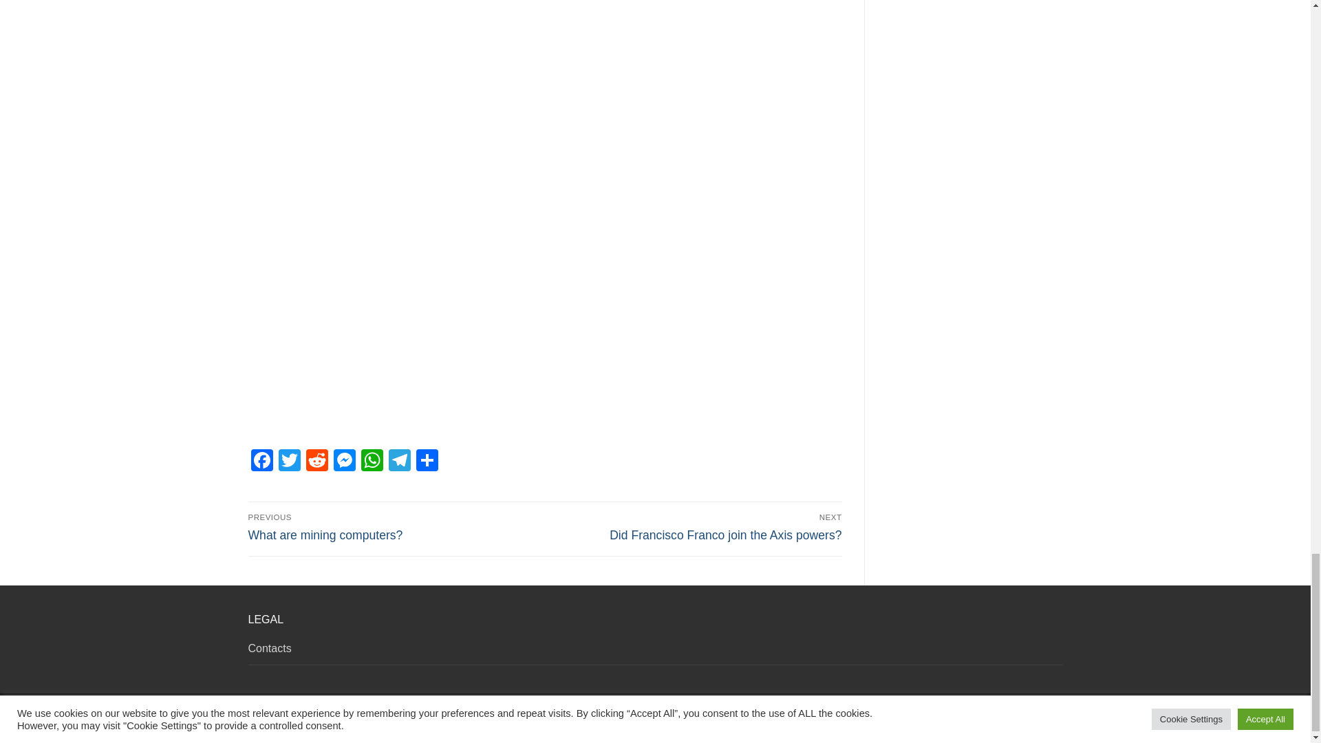 Image resolution: width=1321 pixels, height=743 pixels. What do you see at coordinates (372, 462) in the screenshot?
I see `WhatsApp` at bounding box center [372, 462].